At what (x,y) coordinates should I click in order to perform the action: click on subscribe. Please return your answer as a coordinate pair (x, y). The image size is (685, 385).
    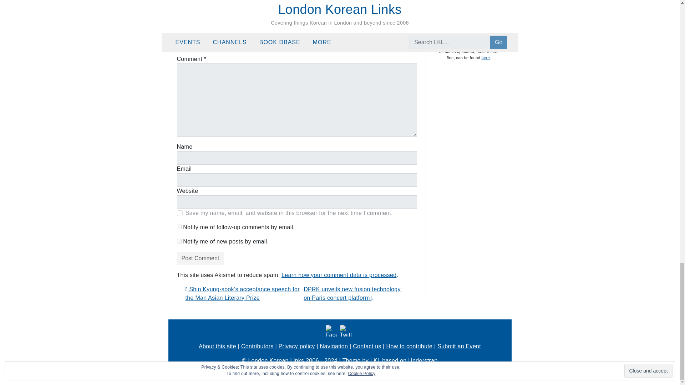
    Looking at the image, I should click on (179, 241).